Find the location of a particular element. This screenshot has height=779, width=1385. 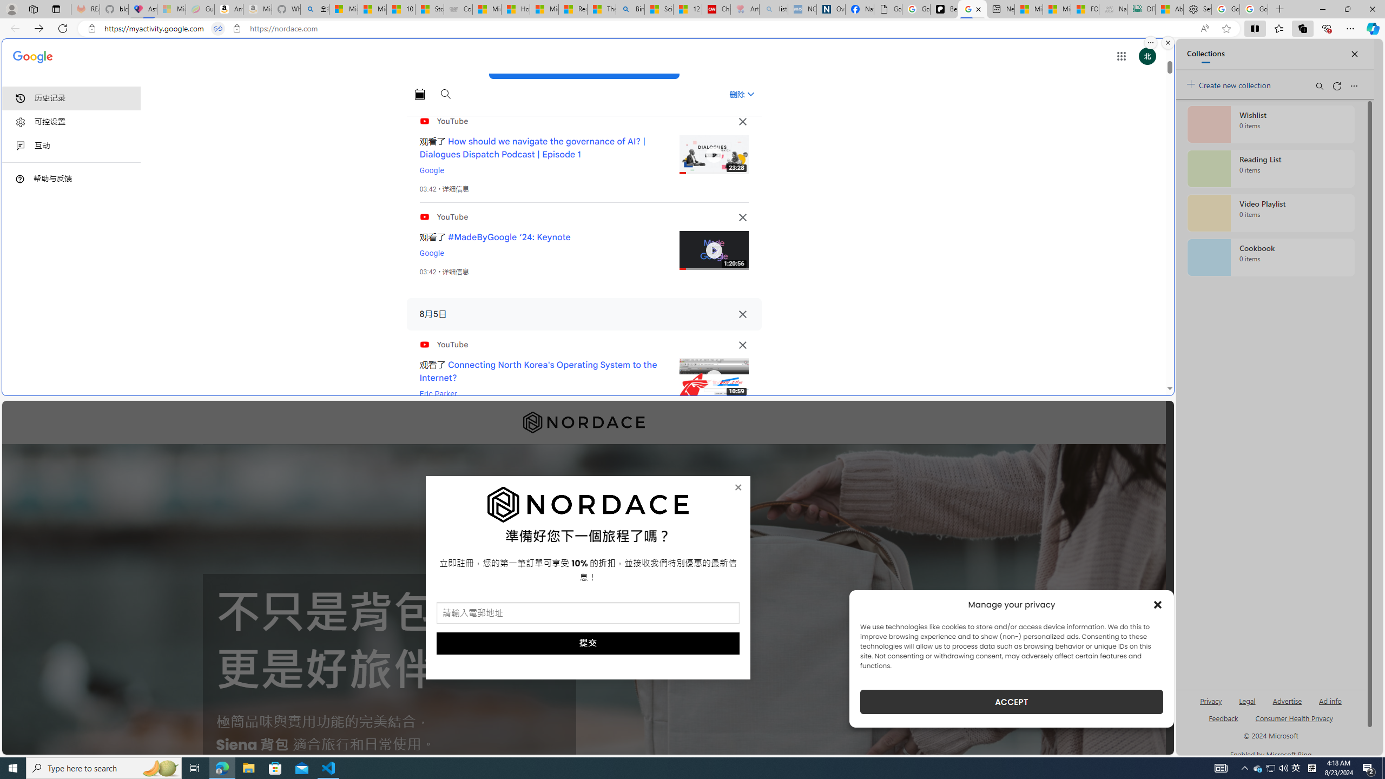

Class: TjcpUd NMm5M is located at coordinates (742, 345).